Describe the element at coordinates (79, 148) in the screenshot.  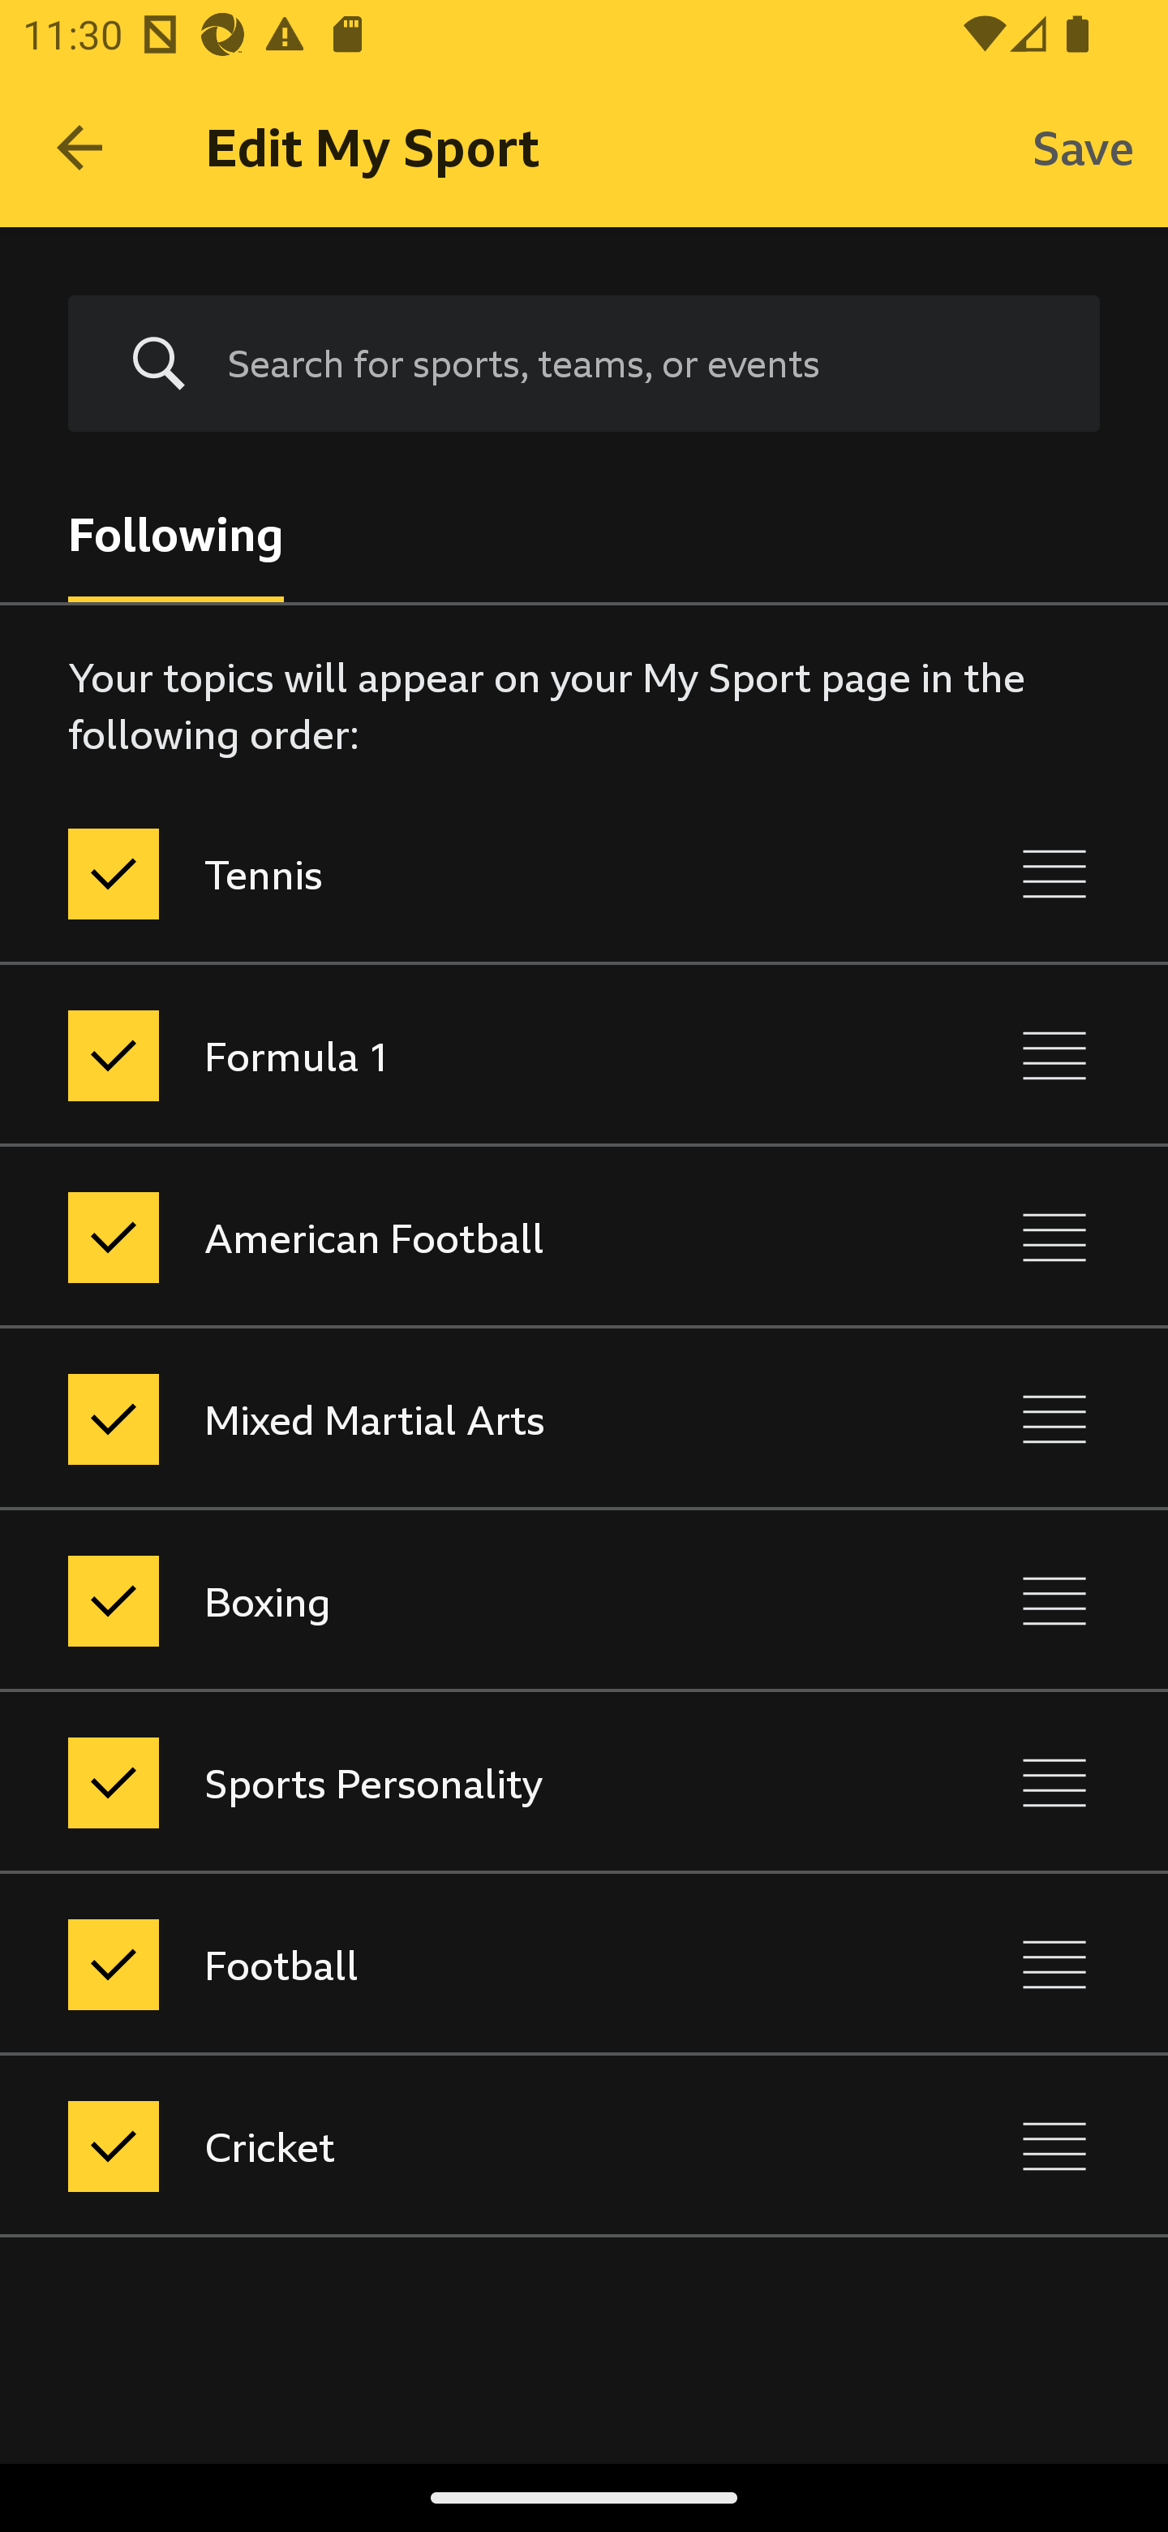
I see `Navigate up` at that location.